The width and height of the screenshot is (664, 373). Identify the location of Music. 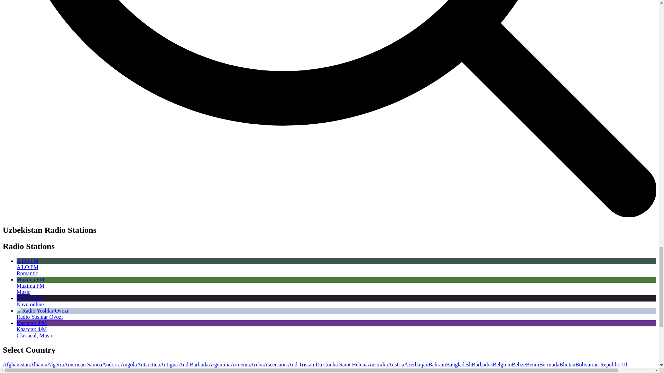
(46, 335).